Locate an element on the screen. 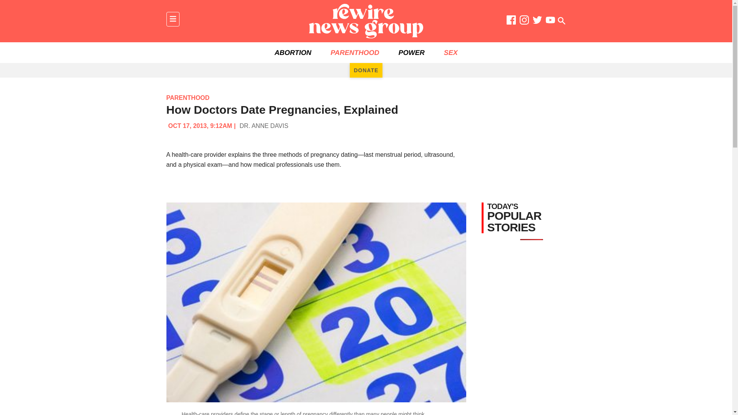 Image resolution: width=738 pixels, height=415 pixels. DR. ANNE DAVIS is located at coordinates (264, 125).